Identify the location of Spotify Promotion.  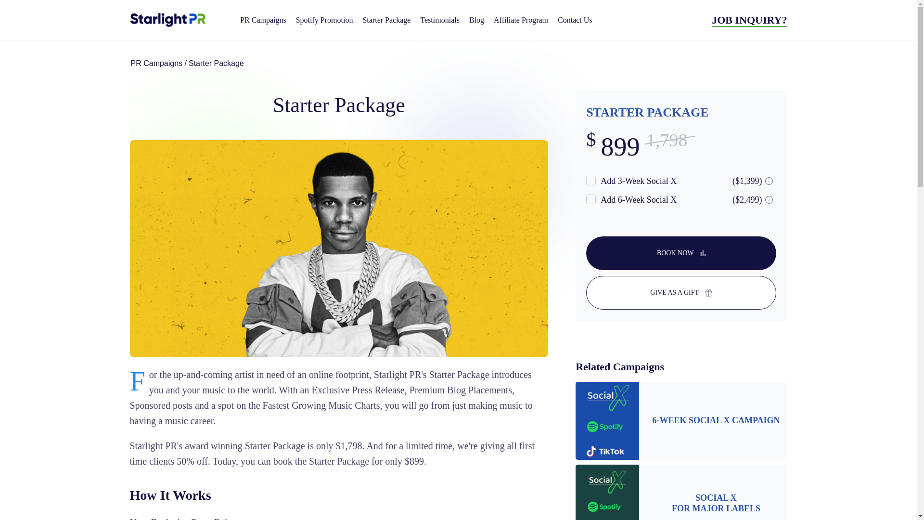
(324, 19).